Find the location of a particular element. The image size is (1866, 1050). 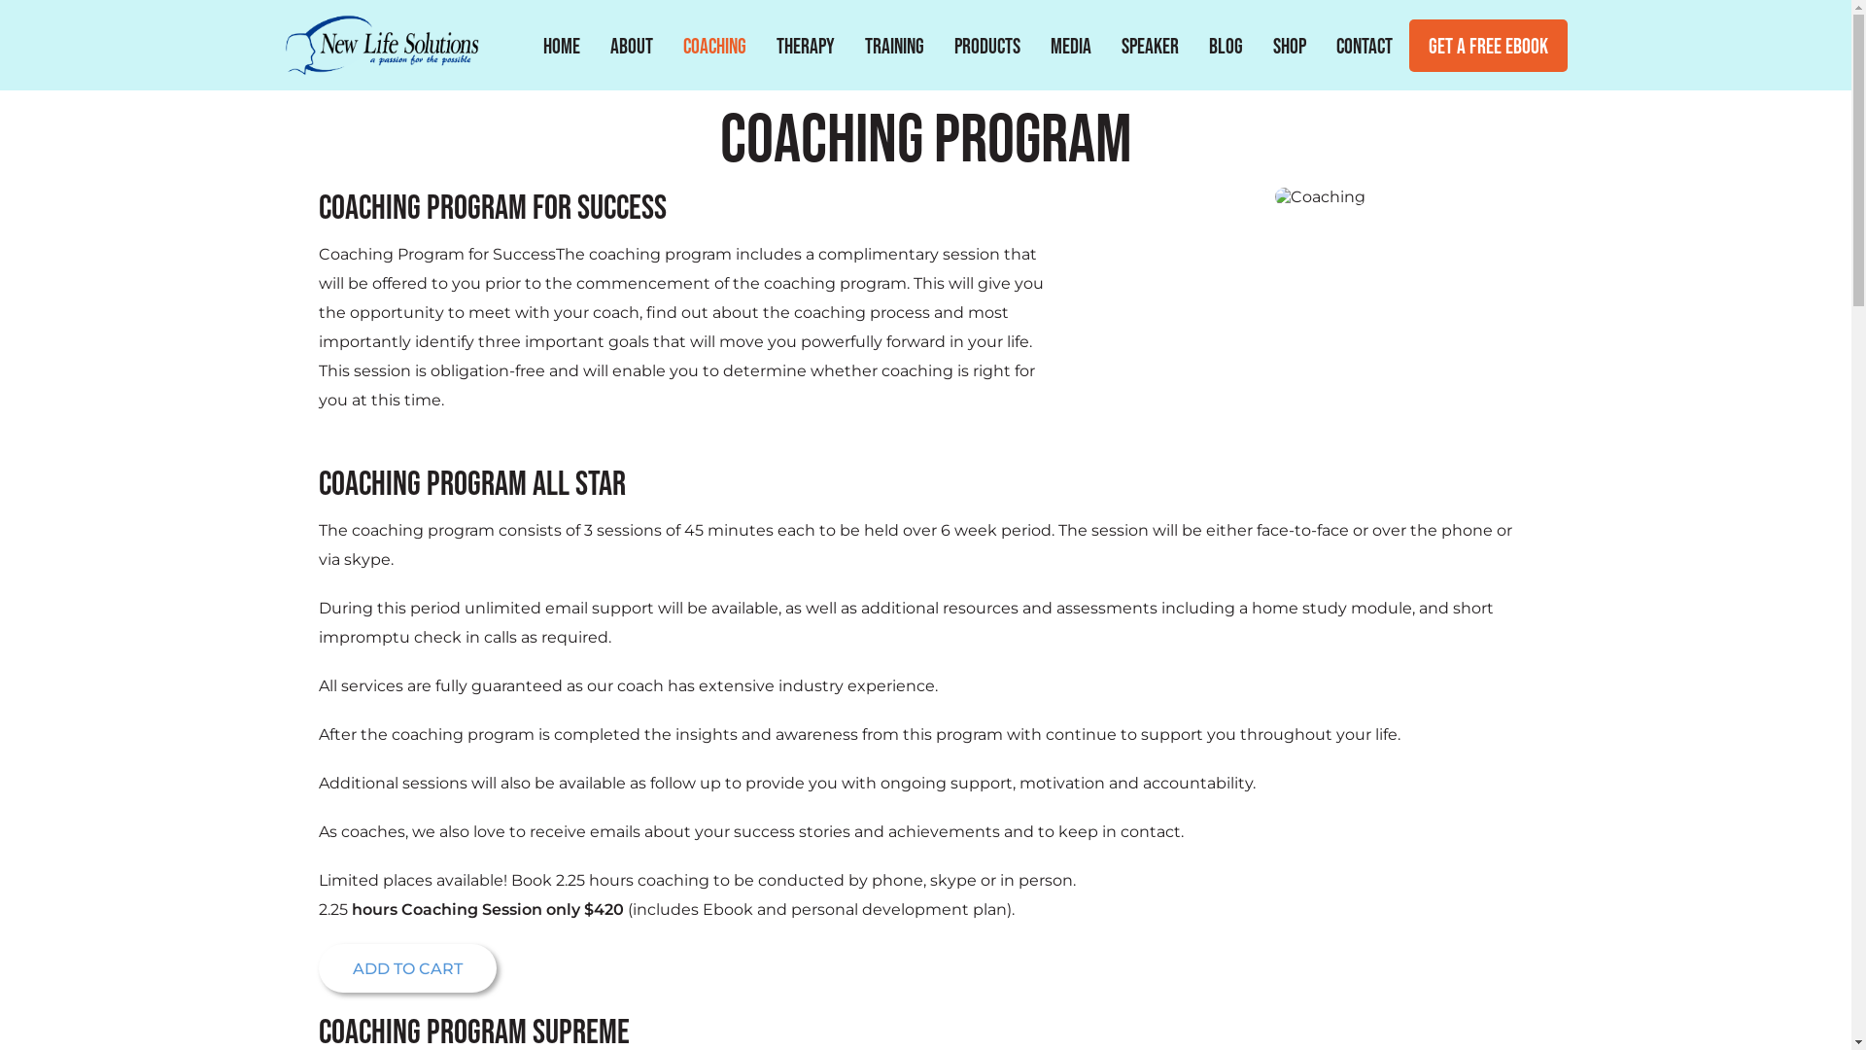

SPEAKER is located at coordinates (1149, 46).